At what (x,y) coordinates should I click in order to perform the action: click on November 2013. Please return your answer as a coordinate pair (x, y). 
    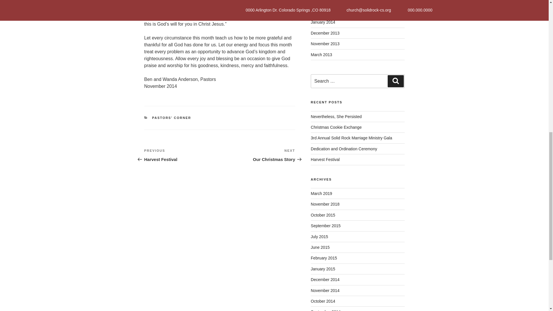
    Looking at the image, I should click on (325, 43).